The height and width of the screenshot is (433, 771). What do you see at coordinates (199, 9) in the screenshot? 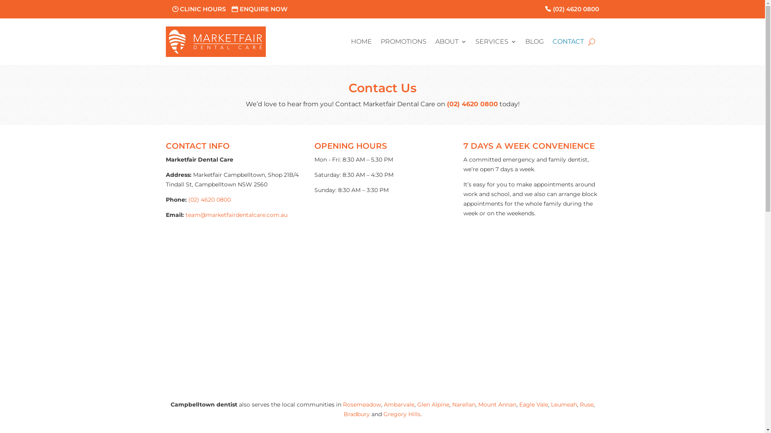
I see `CLINIC HOURS` at bounding box center [199, 9].